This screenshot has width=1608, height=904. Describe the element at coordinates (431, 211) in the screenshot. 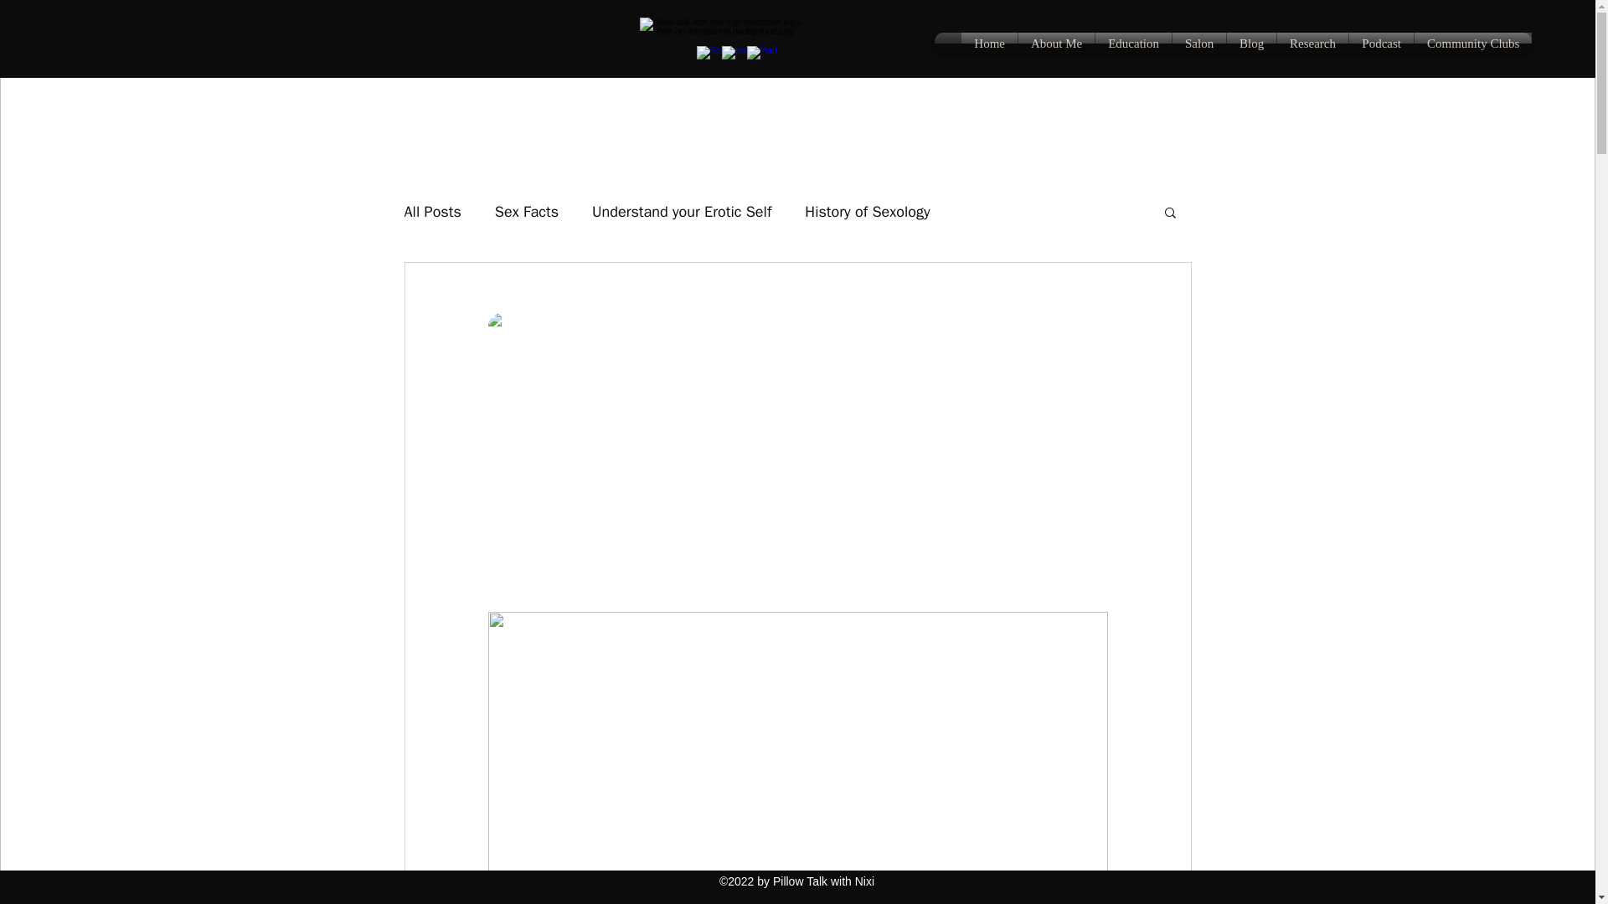

I see `All Posts` at that location.